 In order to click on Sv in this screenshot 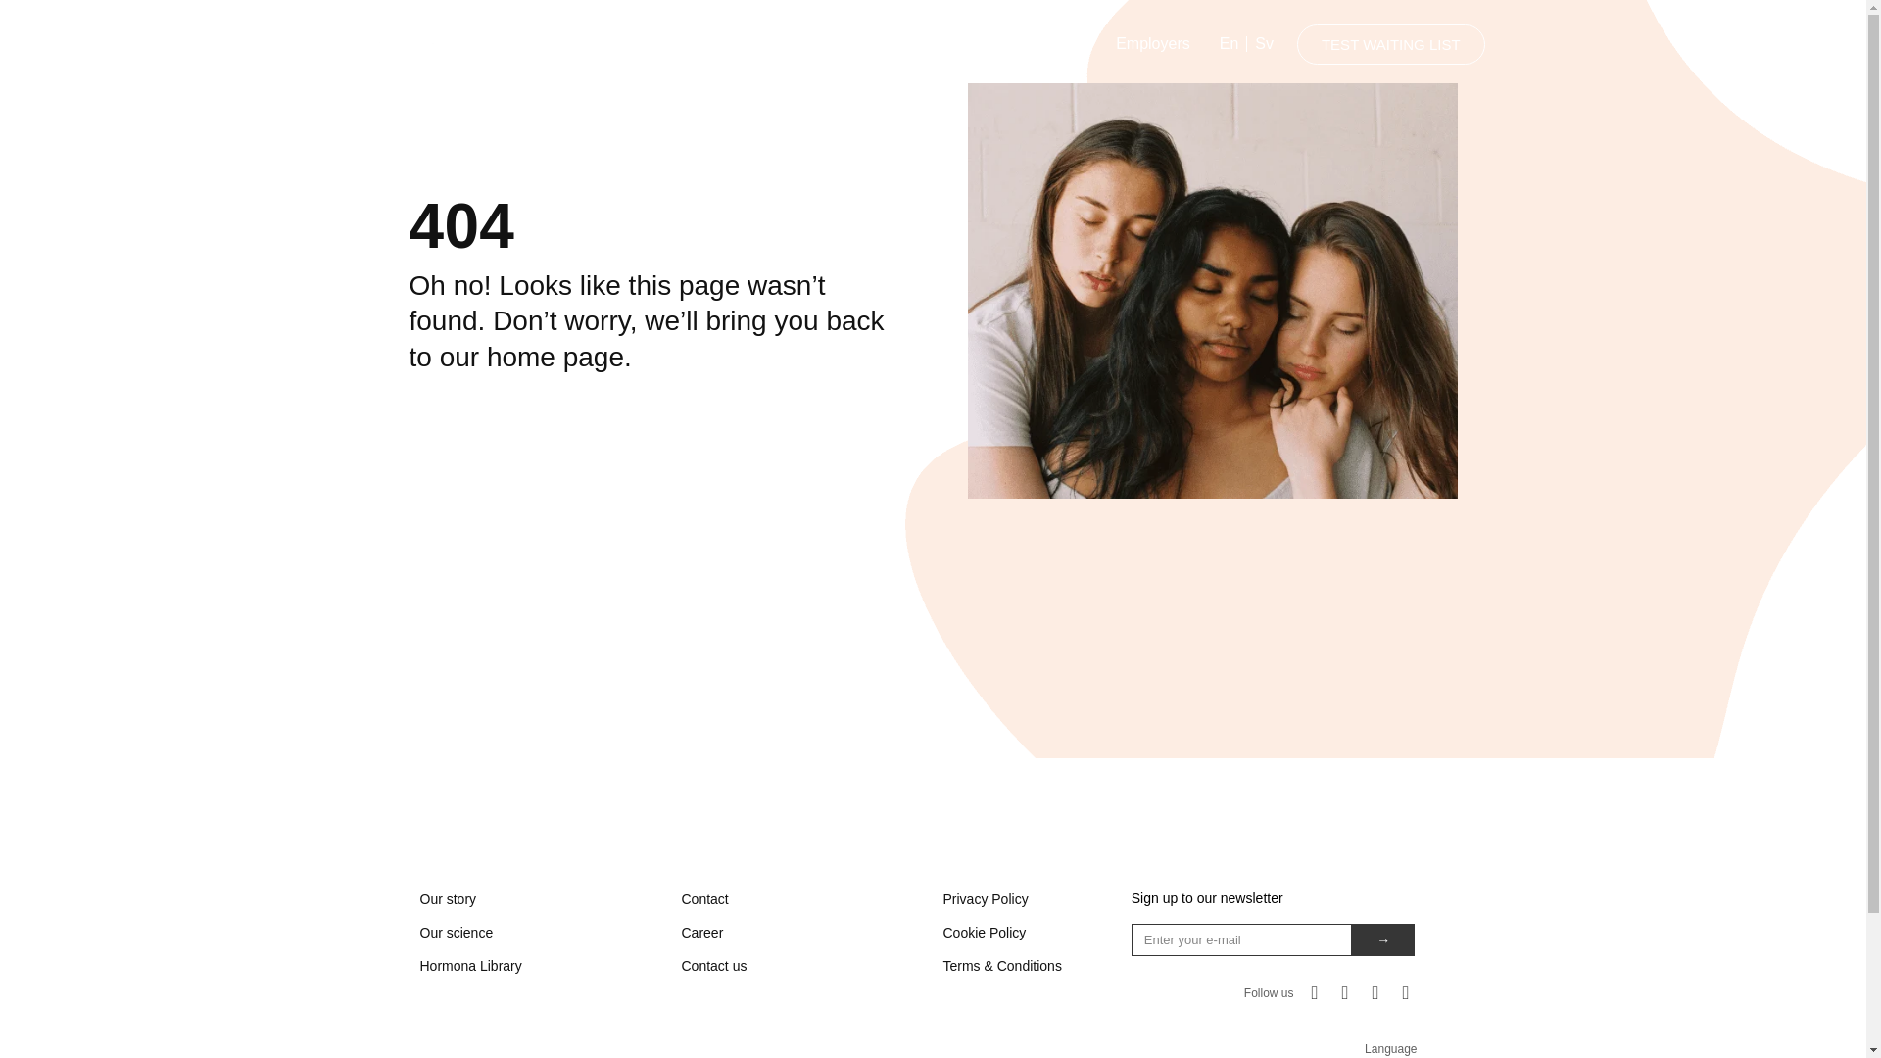, I will do `click(1264, 43)`.